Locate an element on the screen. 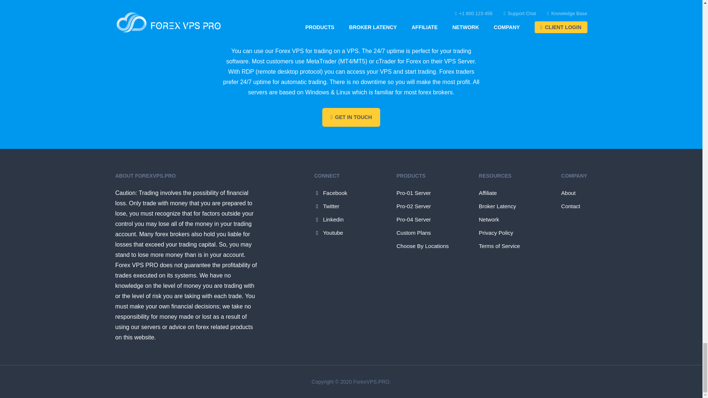 The width and height of the screenshot is (708, 398). Linkedin is located at coordinates (329, 220).